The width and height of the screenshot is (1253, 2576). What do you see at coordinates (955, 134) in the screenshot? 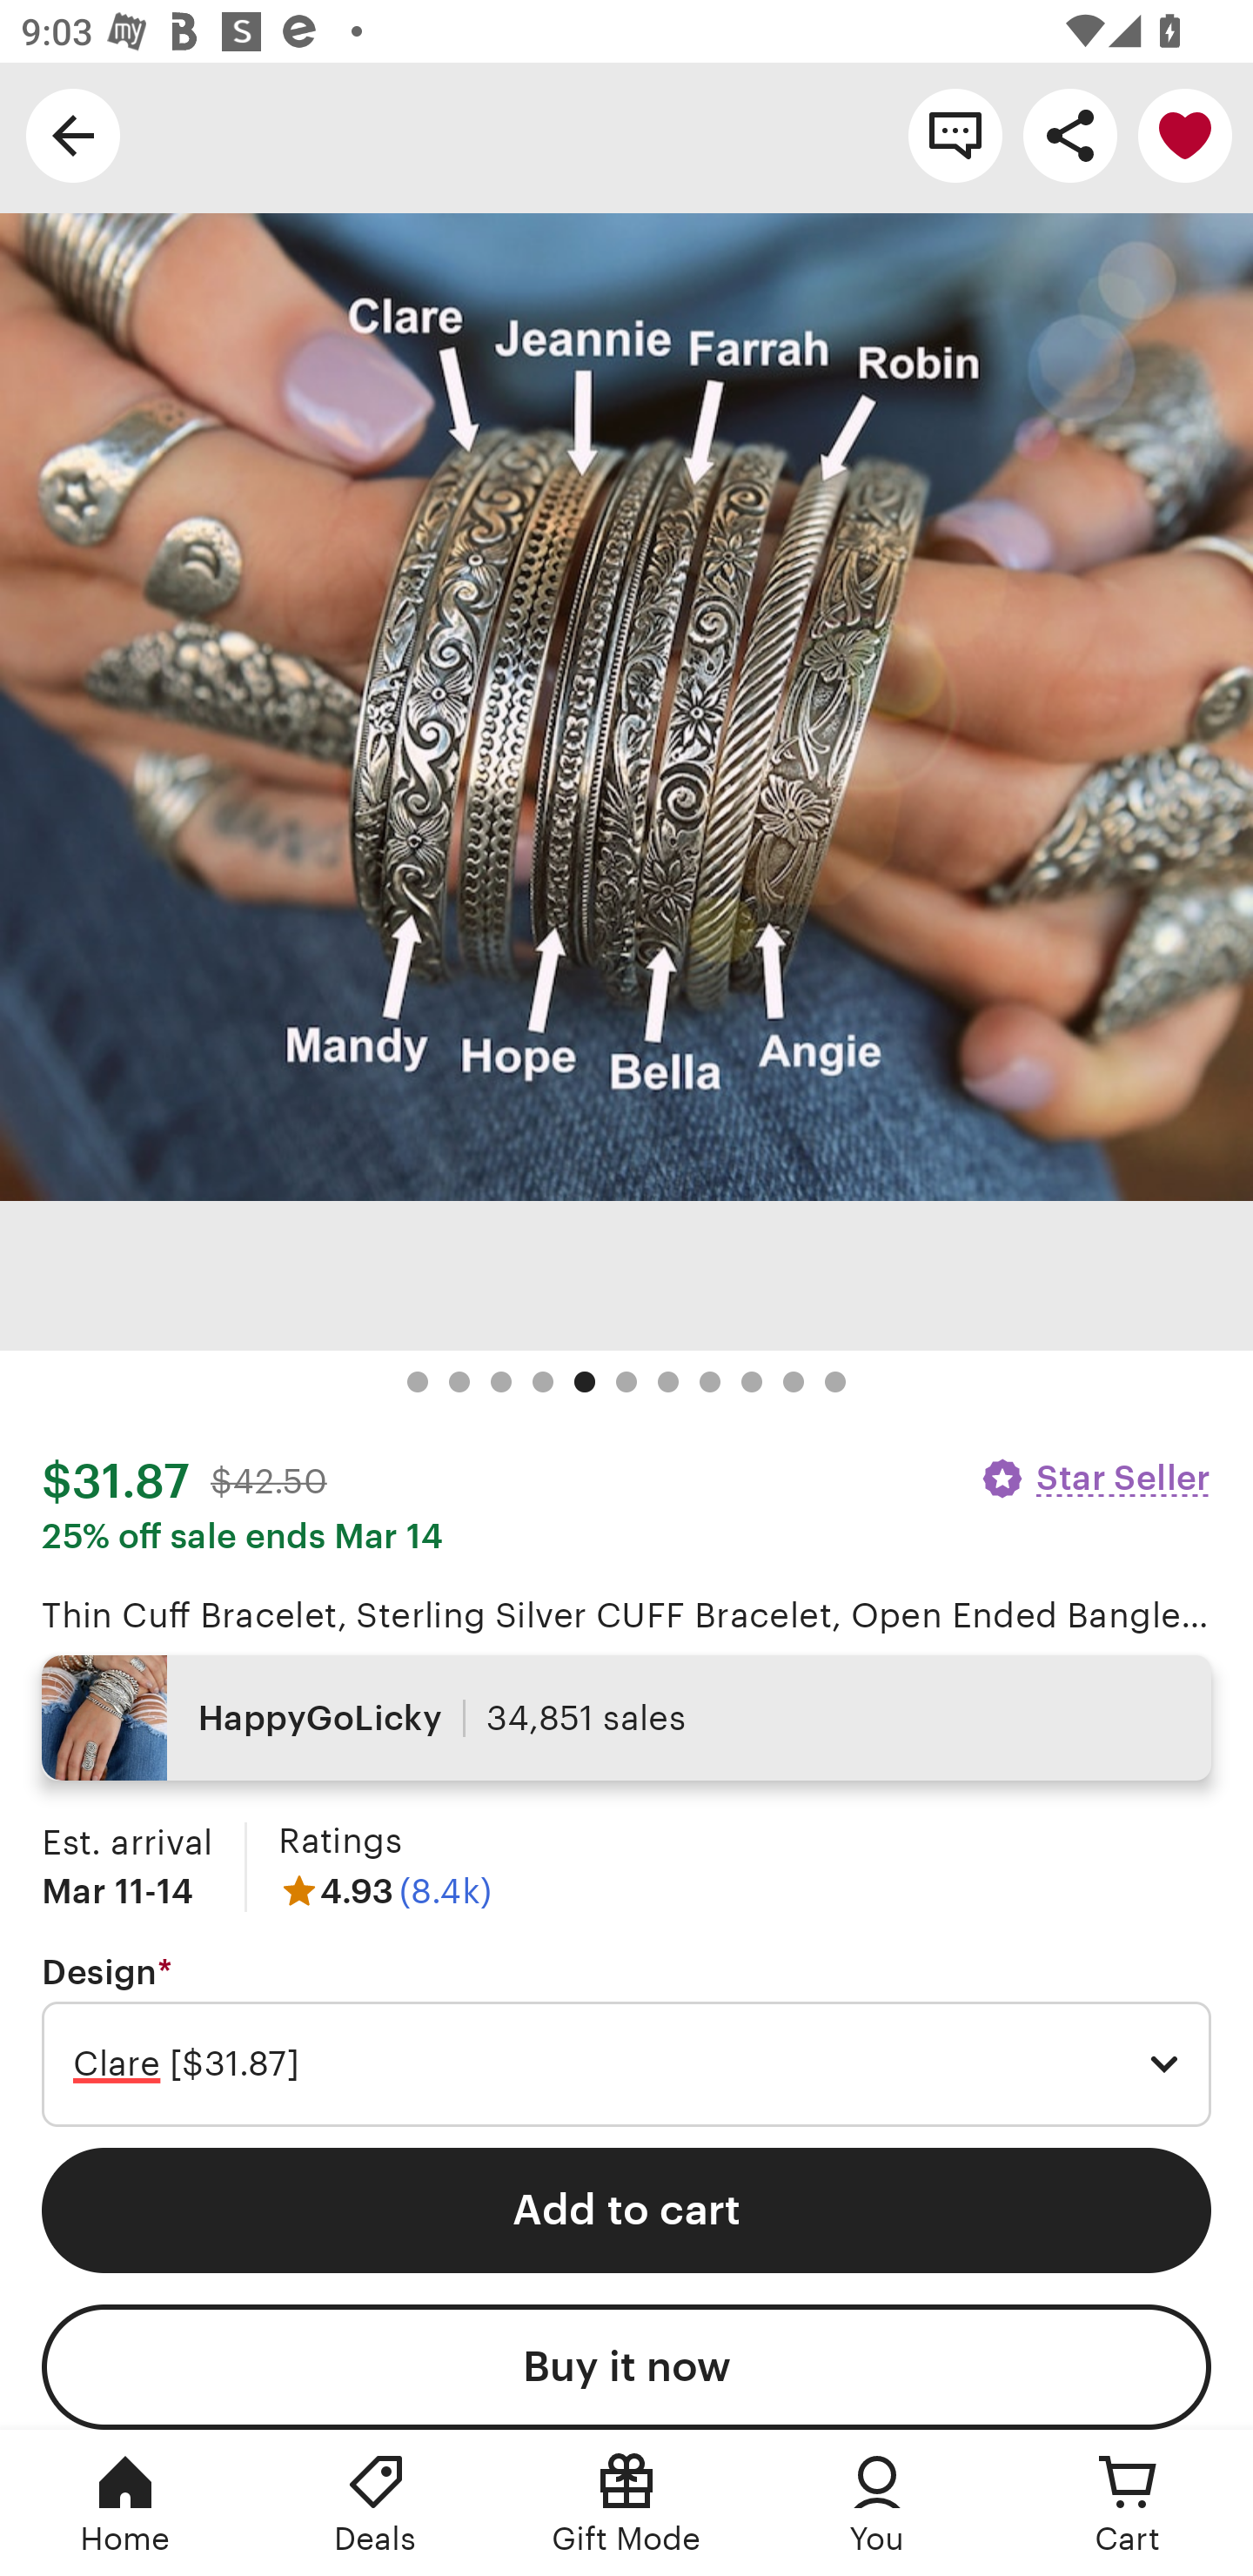
I see `Contact shop` at bounding box center [955, 134].